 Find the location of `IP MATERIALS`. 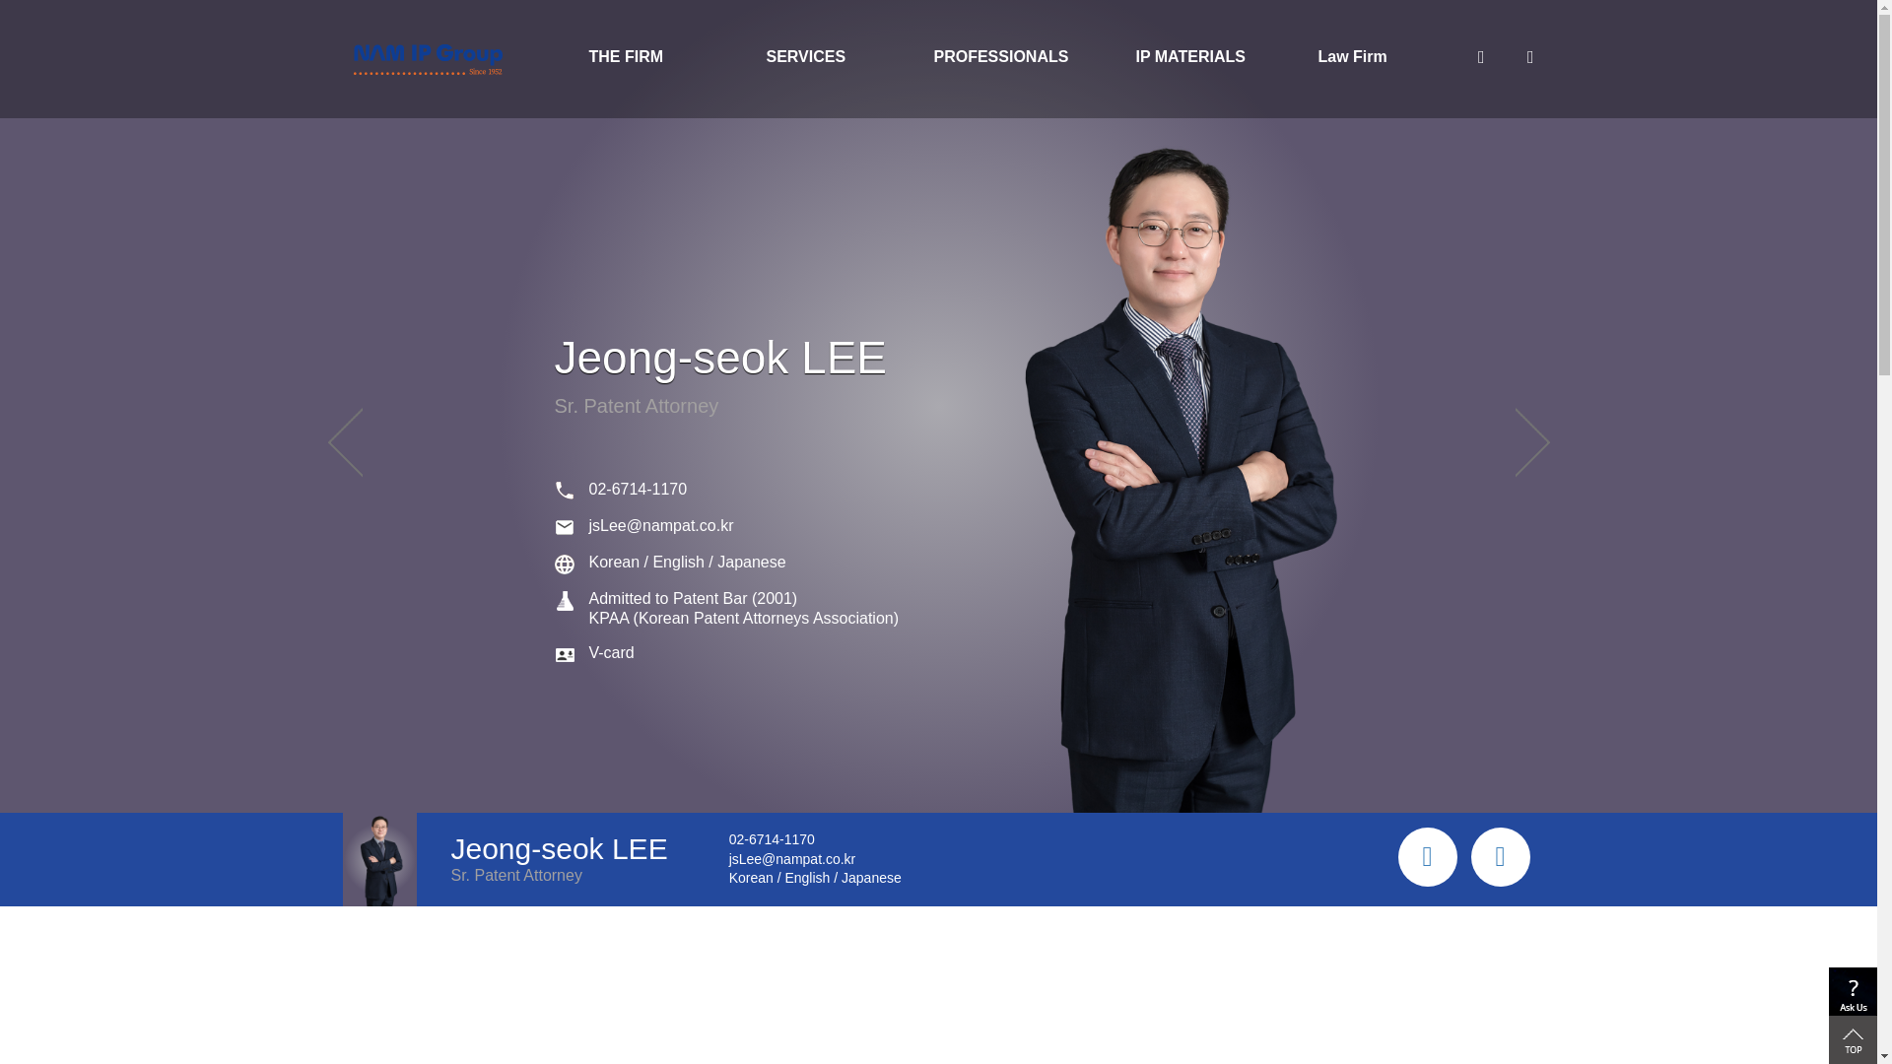

IP MATERIALS is located at coordinates (1189, 59).